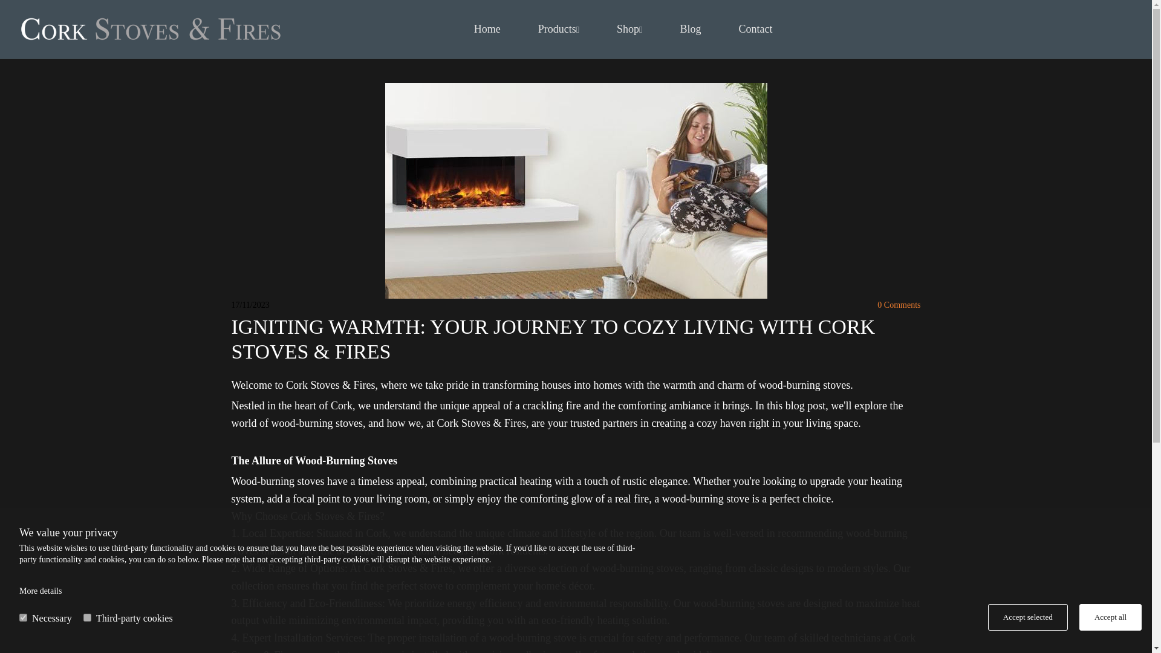  I want to click on More details, so click(40, 590).